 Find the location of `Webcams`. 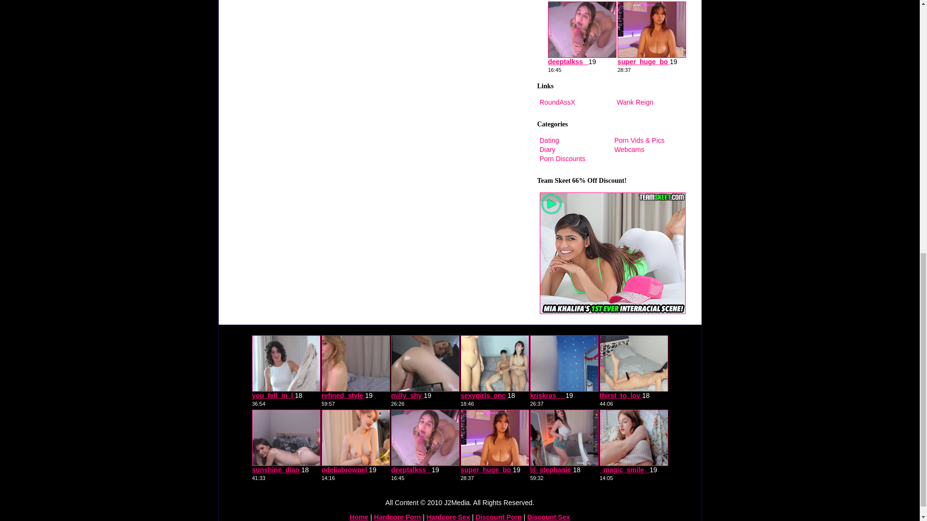

Webcams is located at coordinates (629, 150).